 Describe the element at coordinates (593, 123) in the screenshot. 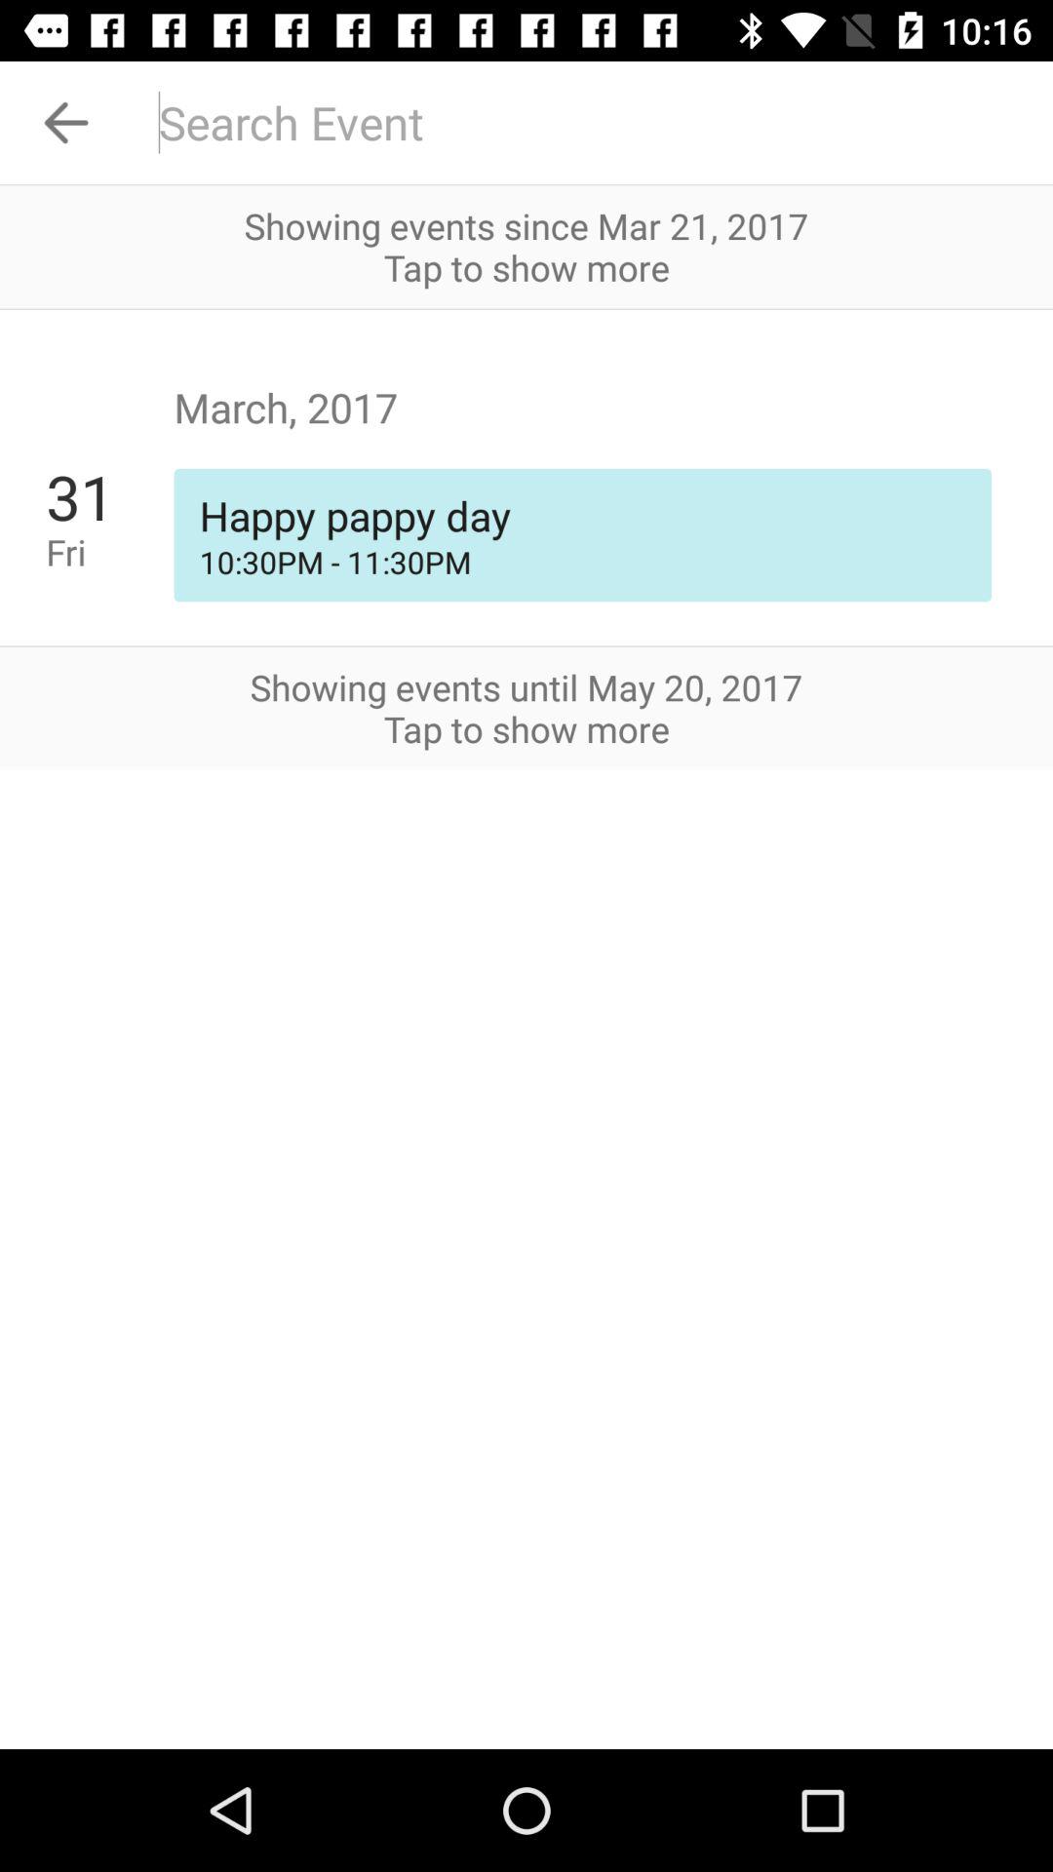

I see `place cursor` at that location.